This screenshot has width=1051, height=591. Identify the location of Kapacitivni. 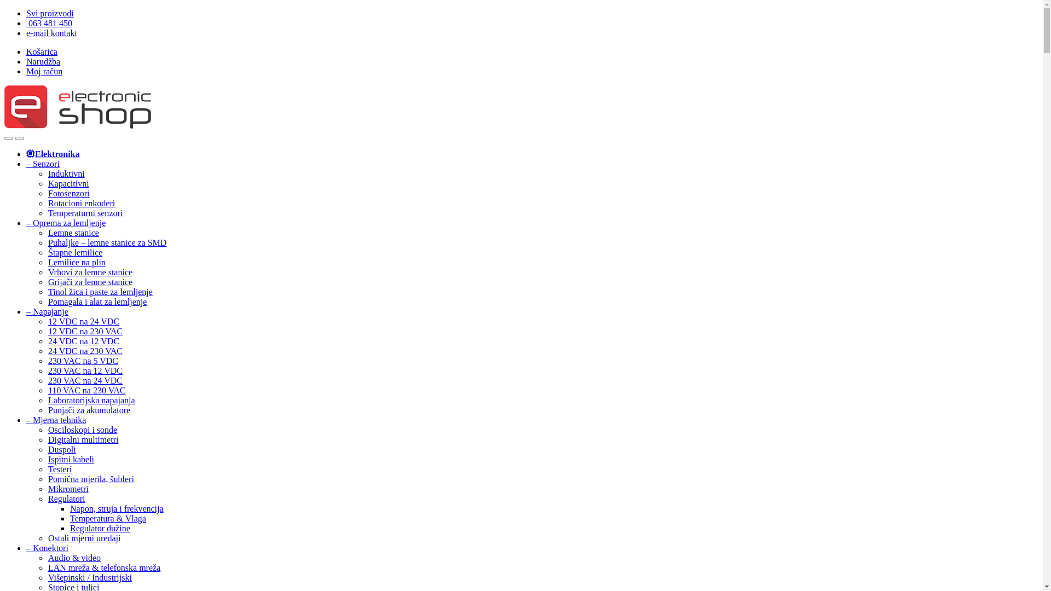
(69, 184).